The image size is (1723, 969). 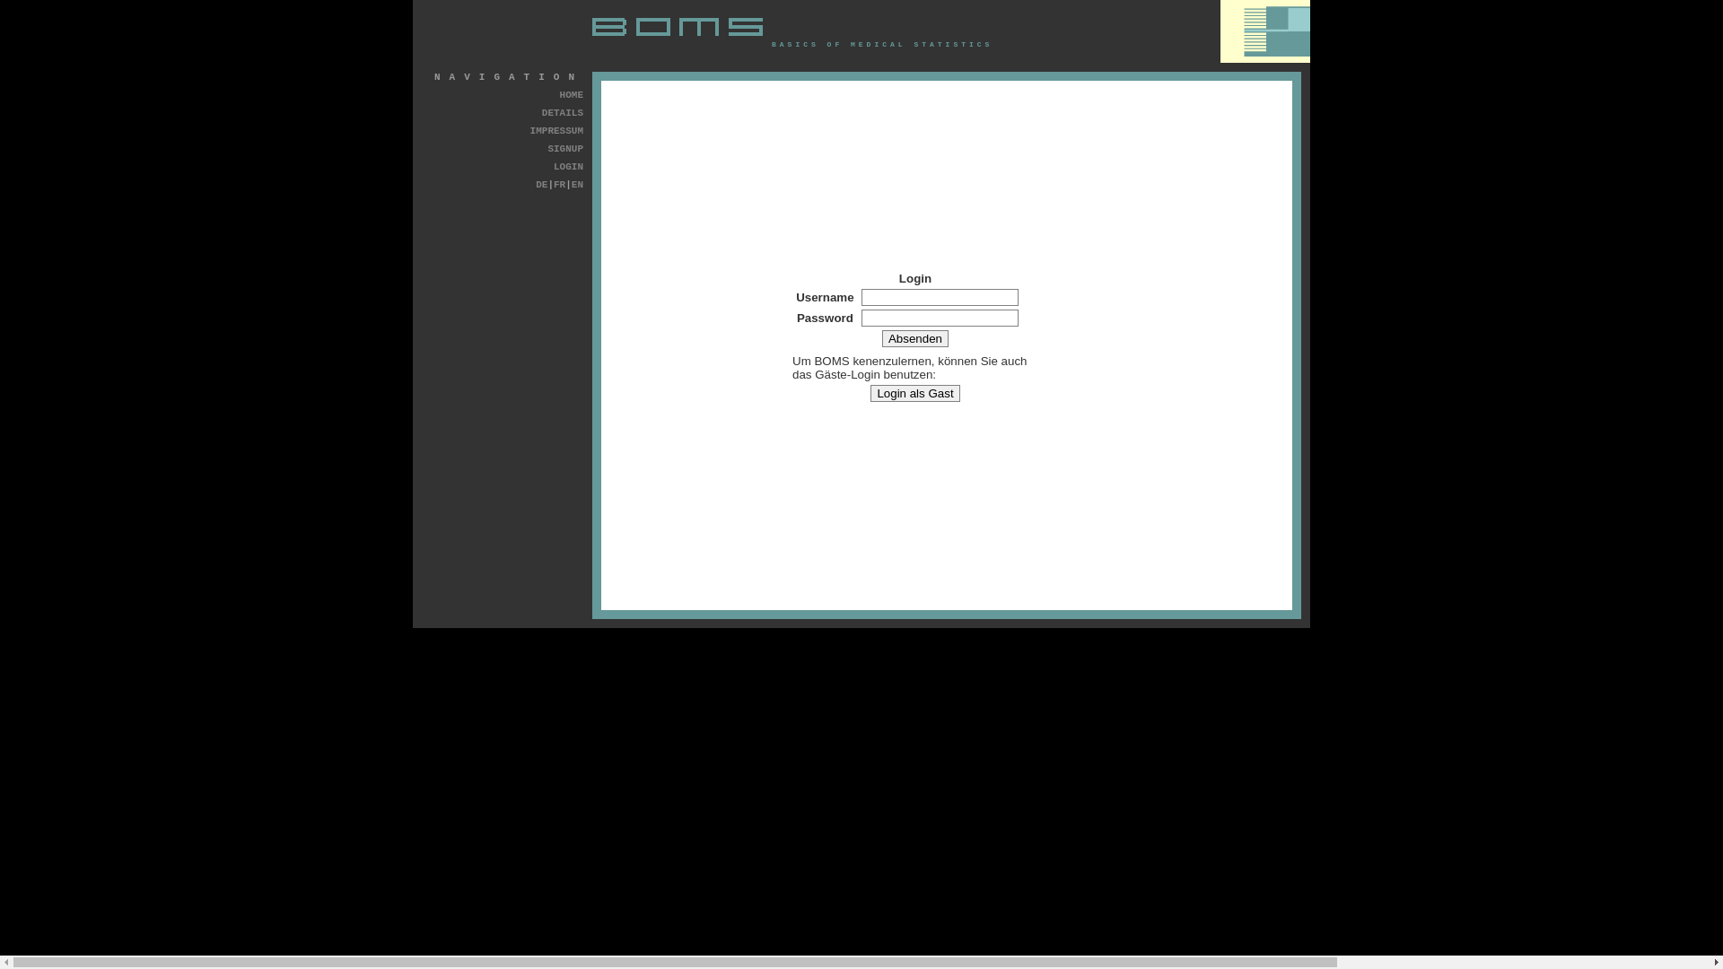 What do you see at coordinates (560, 185) in the screenshot?
I see `FR` at bounding box center [560, 185].